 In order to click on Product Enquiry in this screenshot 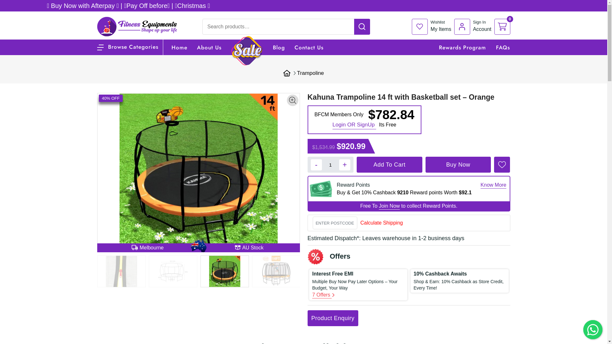, I will do `click(333, 318)`.